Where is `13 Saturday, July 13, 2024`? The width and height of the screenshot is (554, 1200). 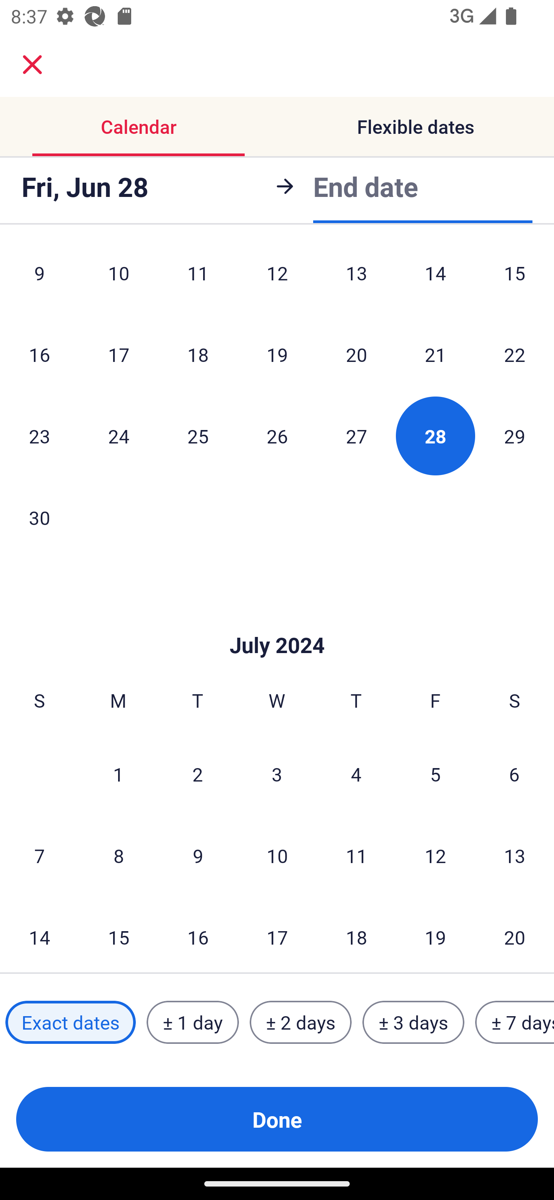
13 Saturday, July 13, 2024 is located at coordinates (515, 855).